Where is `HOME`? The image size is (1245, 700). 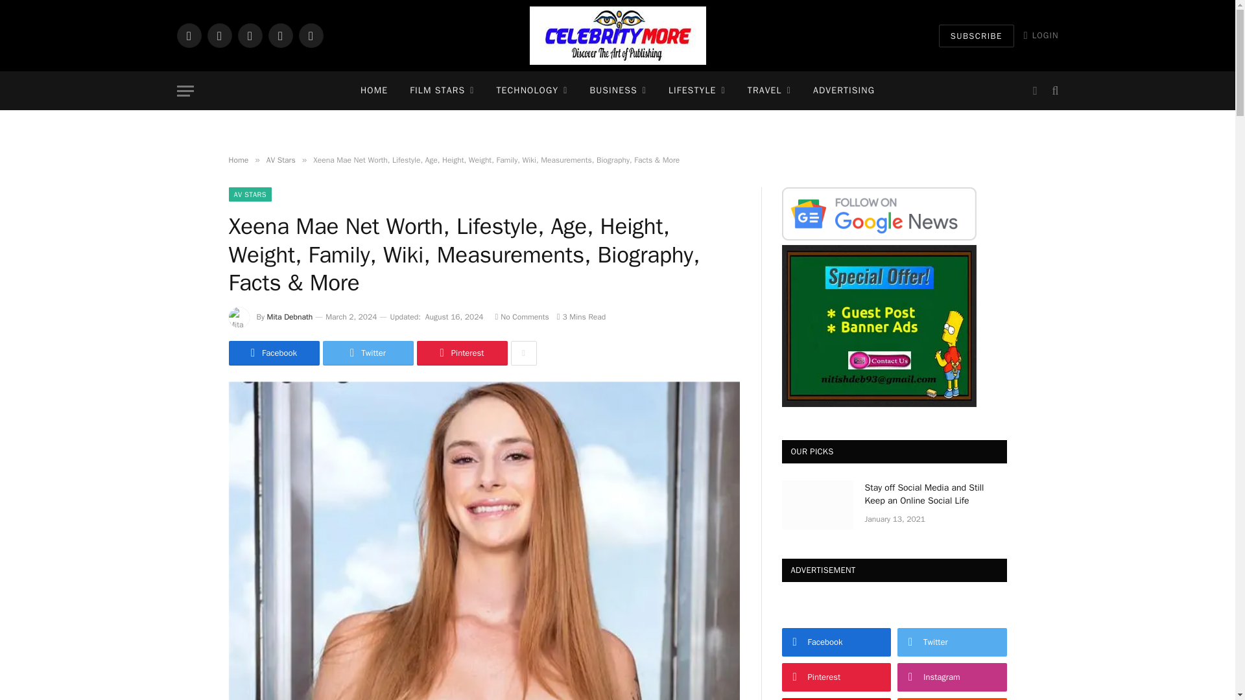 HOME is located at coordinates (373, 91).